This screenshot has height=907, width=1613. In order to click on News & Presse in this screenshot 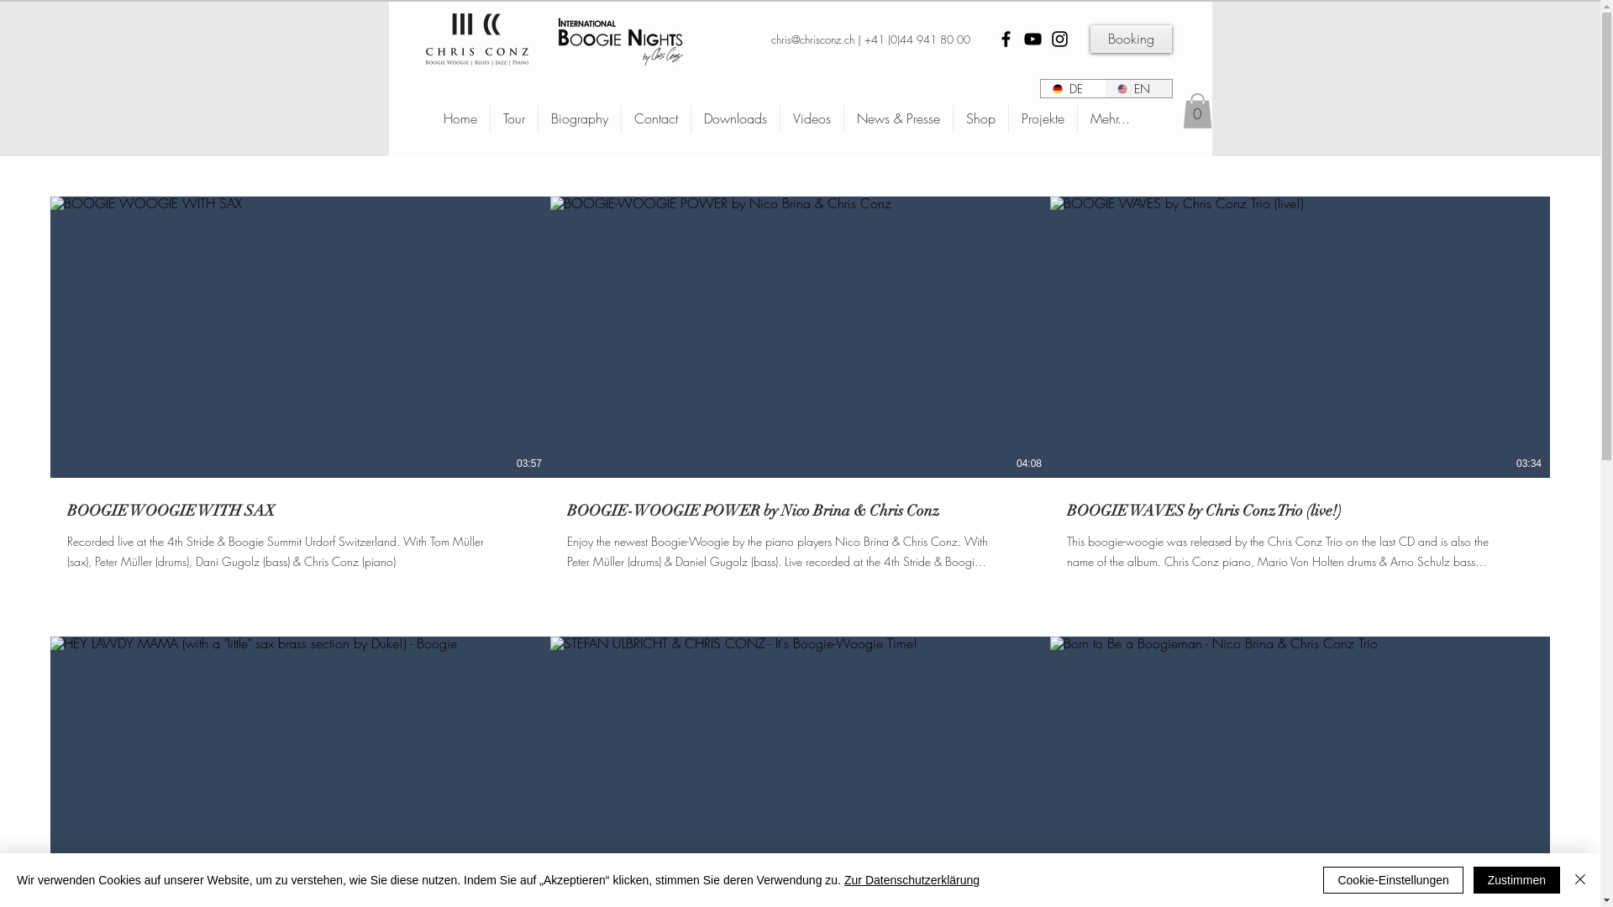, I will do `click(897, 119)`.